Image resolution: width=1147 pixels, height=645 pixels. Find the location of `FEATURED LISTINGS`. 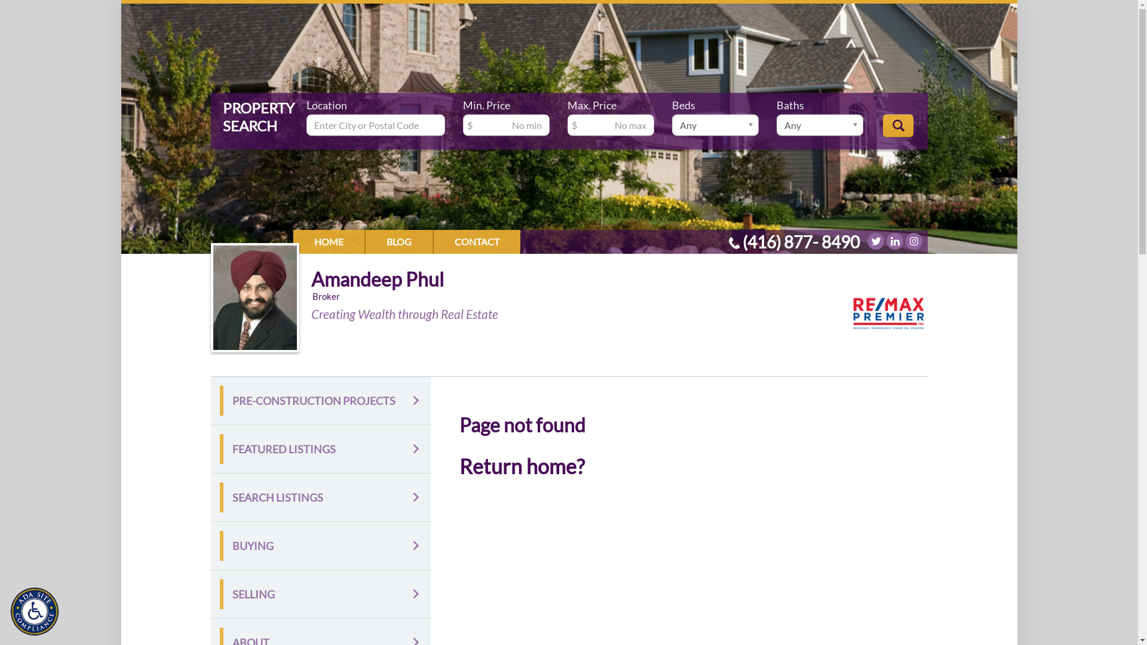

FEATURED LISTINGS is located at coordinates (321, 449).